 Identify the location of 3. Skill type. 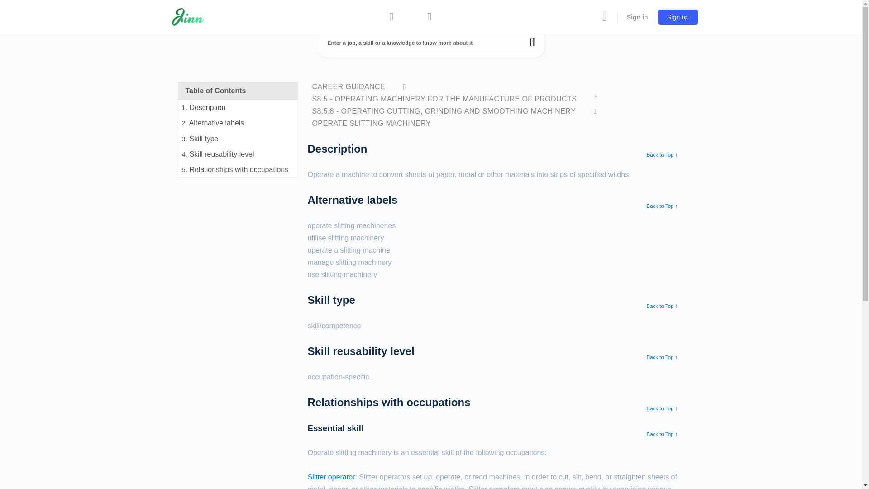
(238, 139).